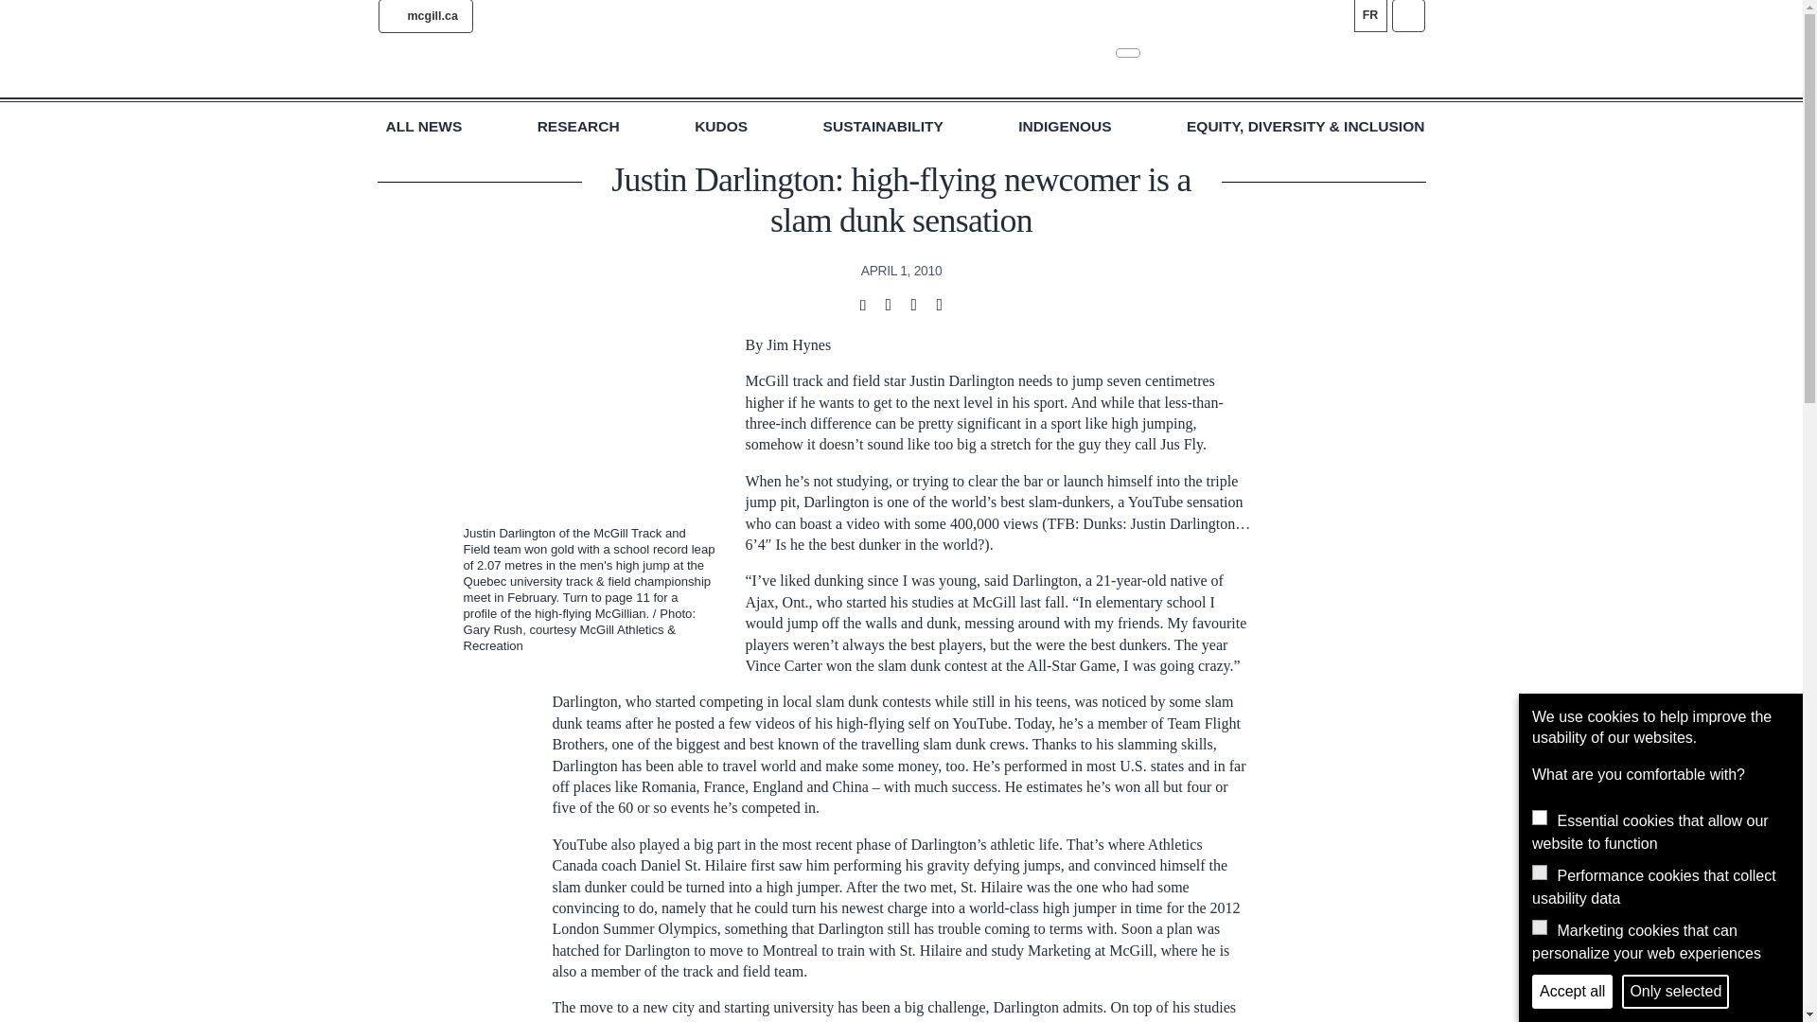 This screenshot has width=1817, height=1022. I want to click on required, so click(1539, 818).